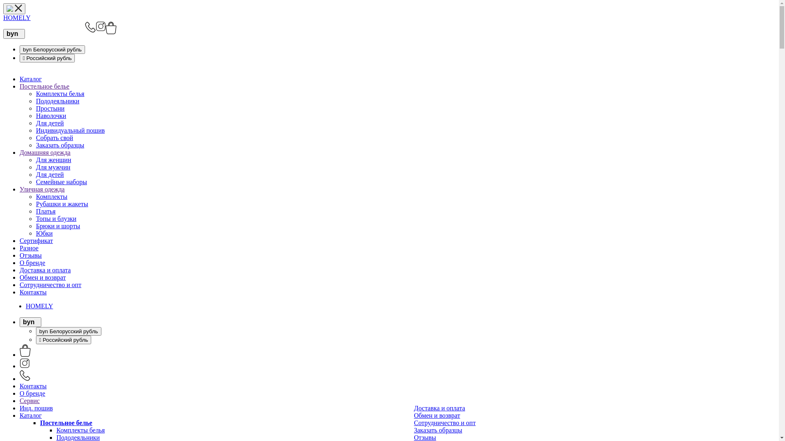 Image resolution: width=785 pixels, height=441 pixels. Describe the element at coordinates (101, 45) in the screenshot. I see `Instagram` at that location.